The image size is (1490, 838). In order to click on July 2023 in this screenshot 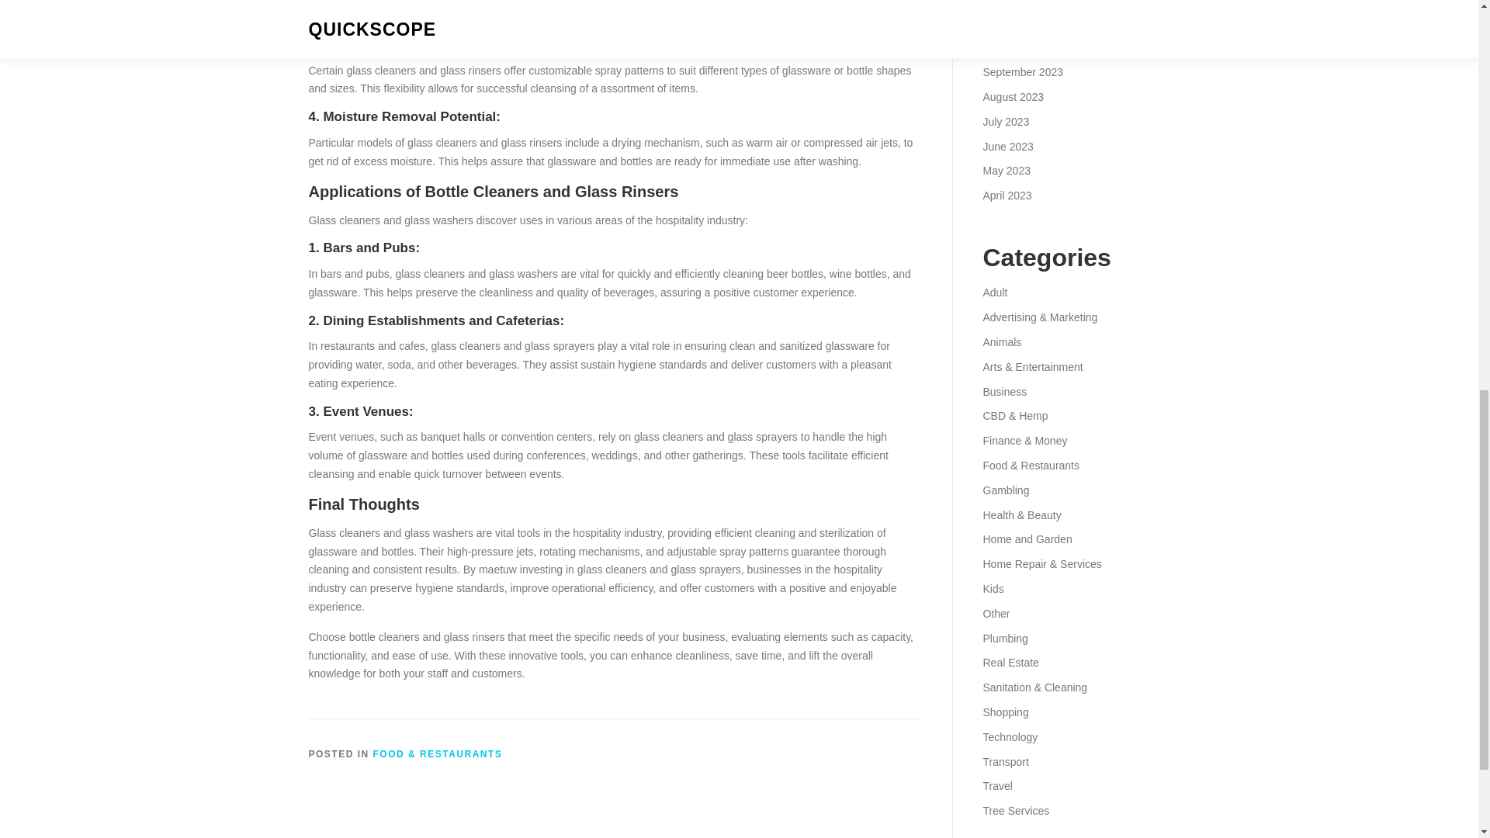, I will do `click(1006, 122)`.